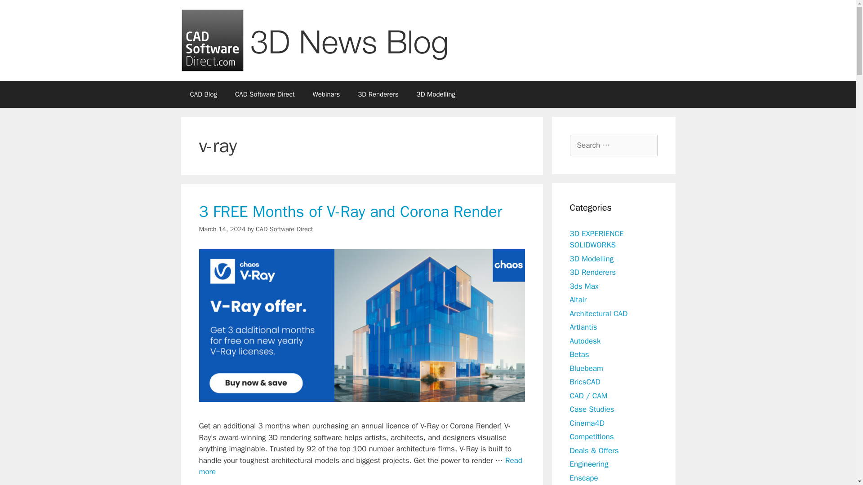 The height and width of the screenshot is (485, 863). I want to click on View all posts by CAD Software Direct, so click(284, 229).